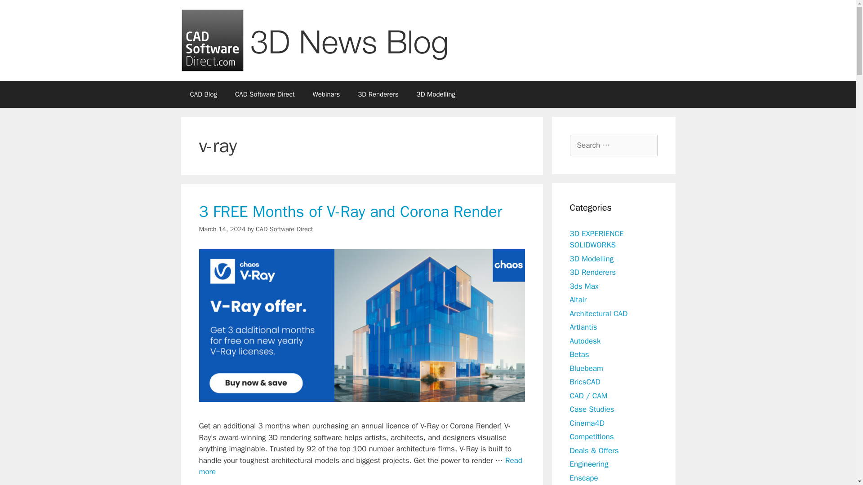 The height and width of the screenshot is (485, 863). I want to click on View all posts by CAD Software Direct, so click(284, 229).